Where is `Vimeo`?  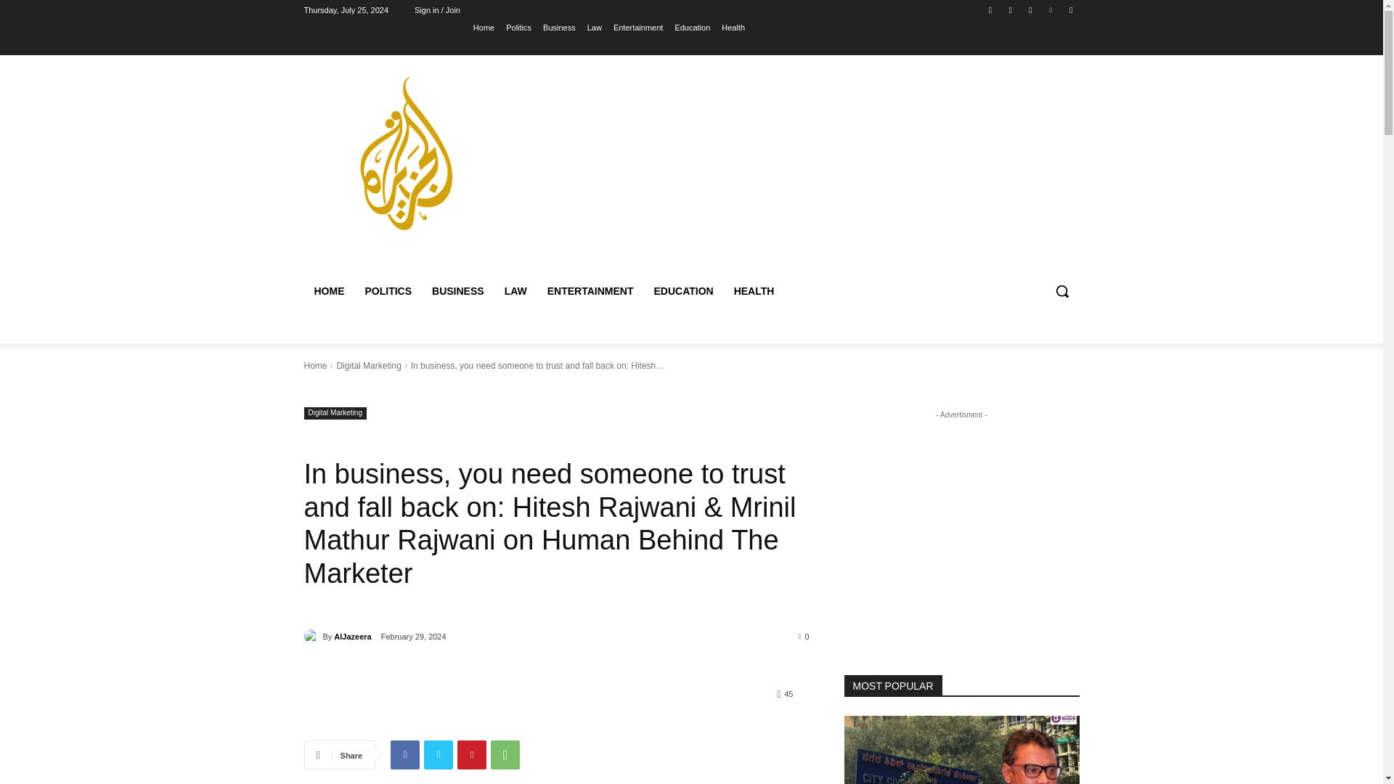
Vimeo is located at coordinates (1051, 9).